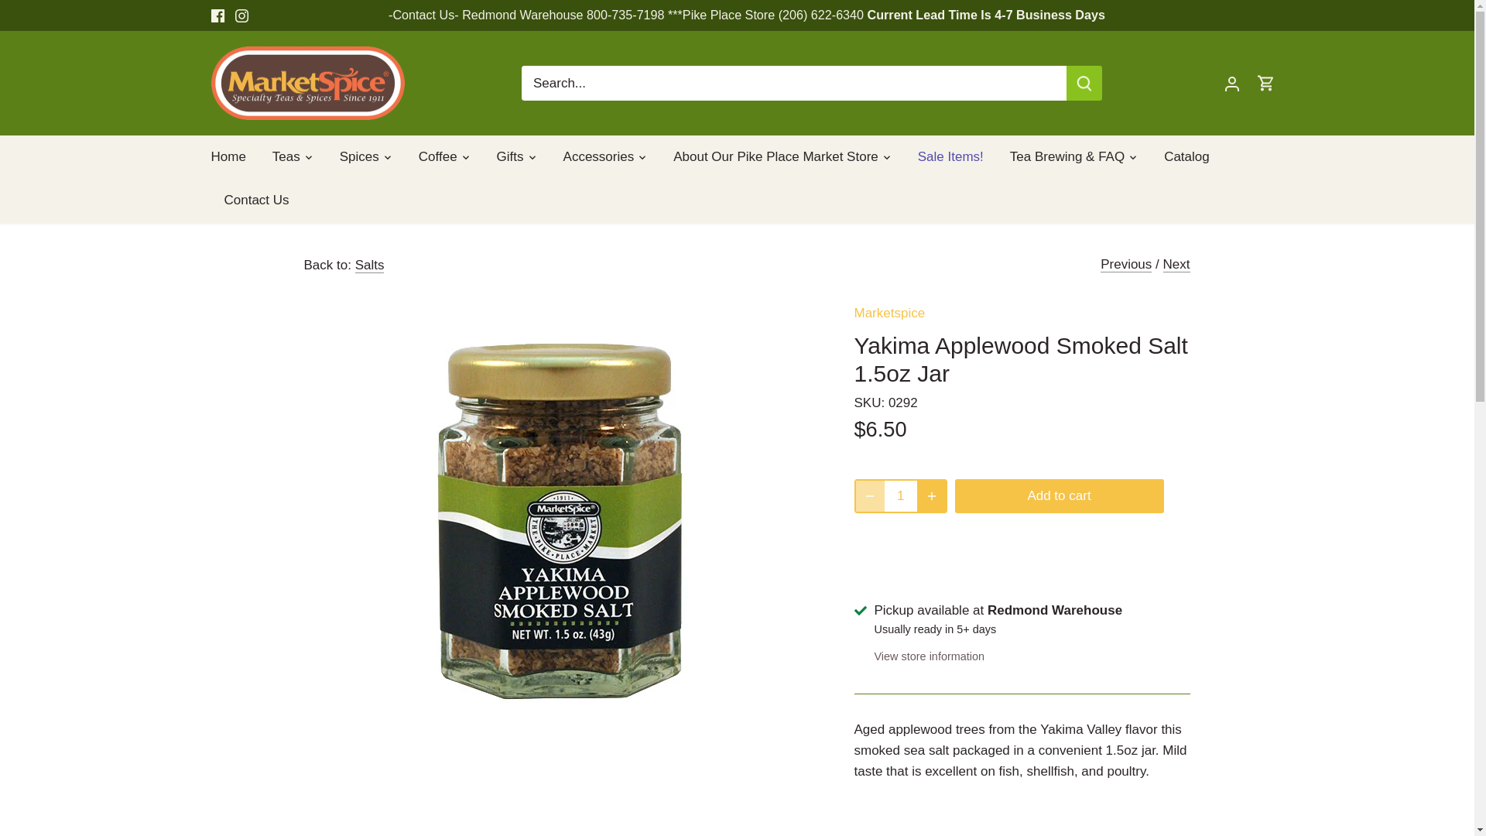 This screenshot has width=1486, height=836. What do you see at coordinates (370, 265) in the screenshot?
I see `Salts` at bounding box center [370, 265].